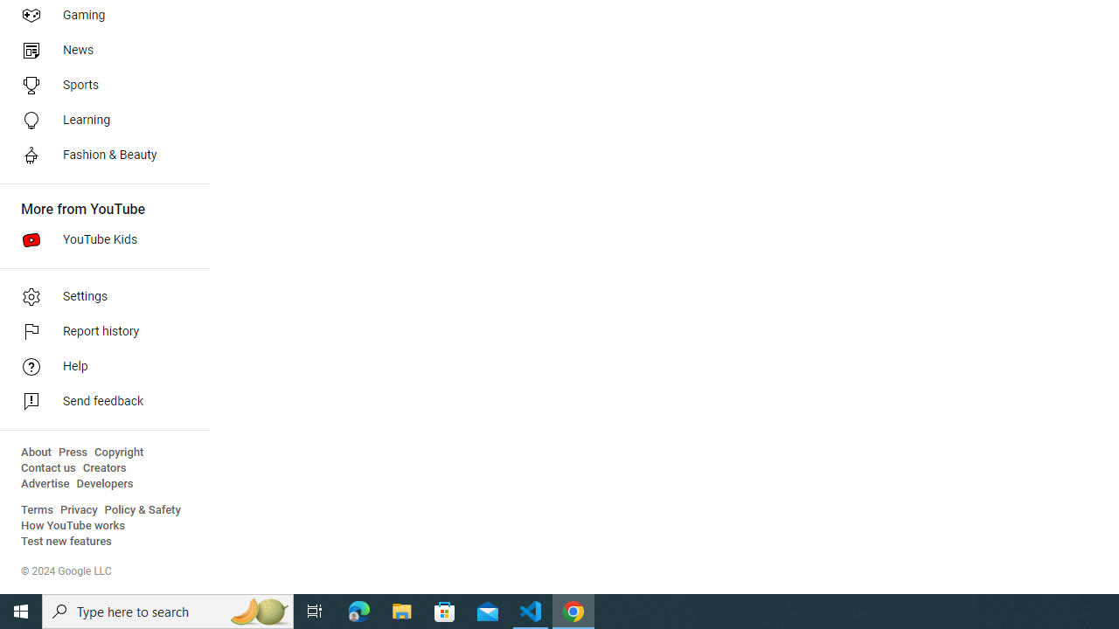 The width and height of the screenshot is (1119, 629). I want to click on How YouTube works, so click(73, 526).